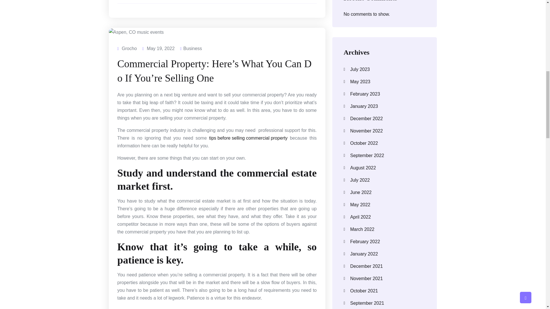 The height and width of the screenshot is (309, 550). Describe the element at coordinates (192, 48) in the screenshot. I see `Business` at that location.